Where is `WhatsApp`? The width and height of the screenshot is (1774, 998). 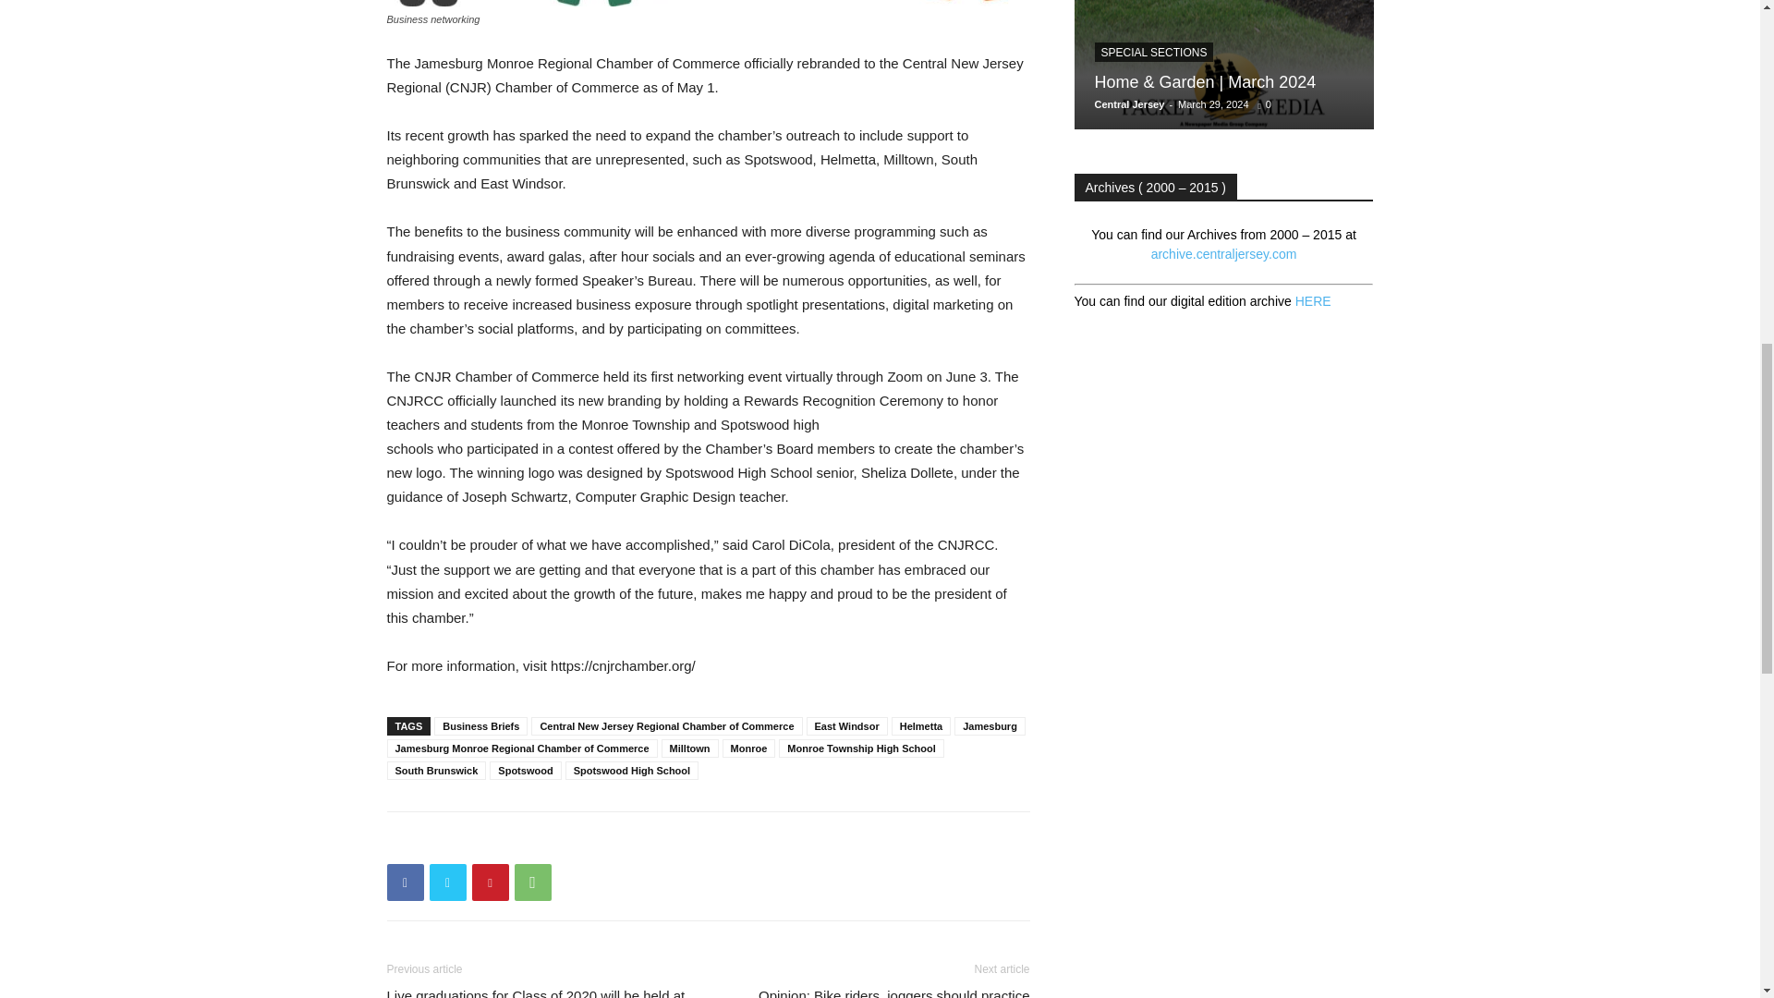
WhatsApp is located at coordinates (532, 882).